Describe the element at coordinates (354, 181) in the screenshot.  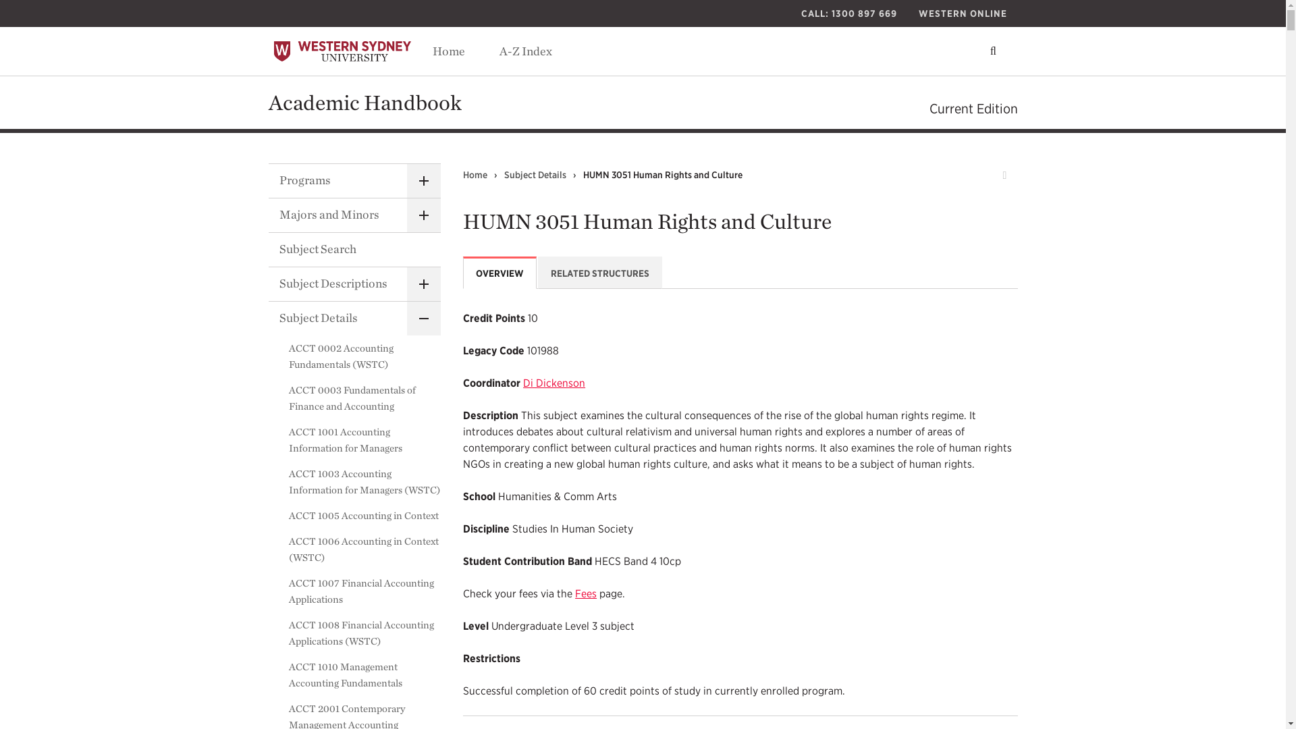
I see `Programs` at that location.